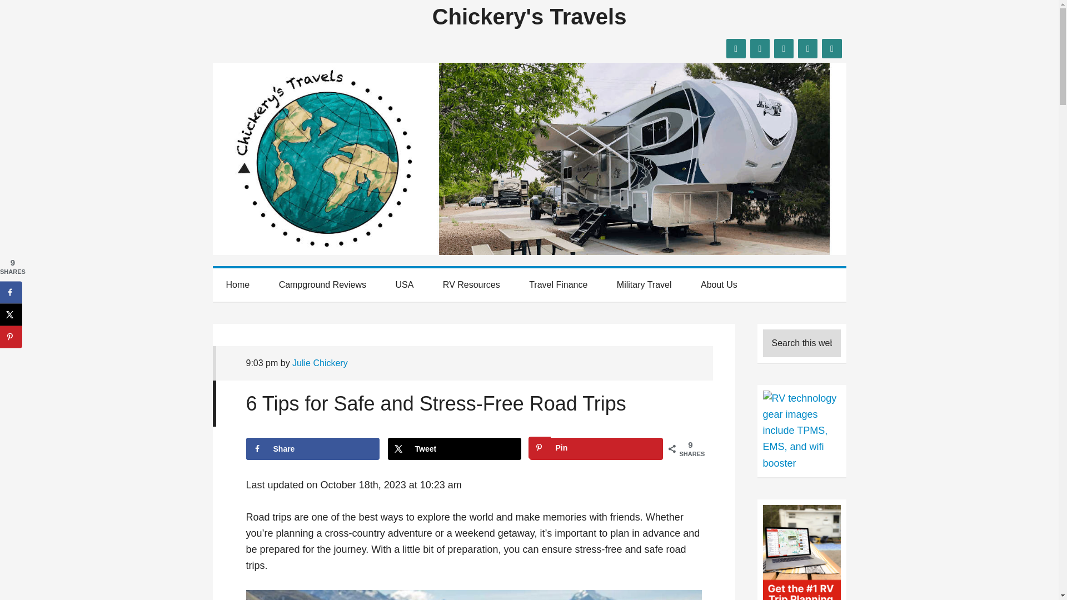 Image resolution: width=1067 pixels, height=600 pixels. Describe the element at coordinates (322, 284) in the screenshot. I see `Campground Reviews` at that location.